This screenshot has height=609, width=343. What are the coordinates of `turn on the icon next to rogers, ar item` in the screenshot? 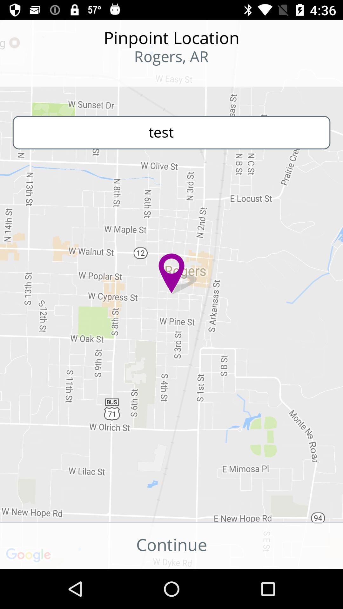 It's located at (42, 76).